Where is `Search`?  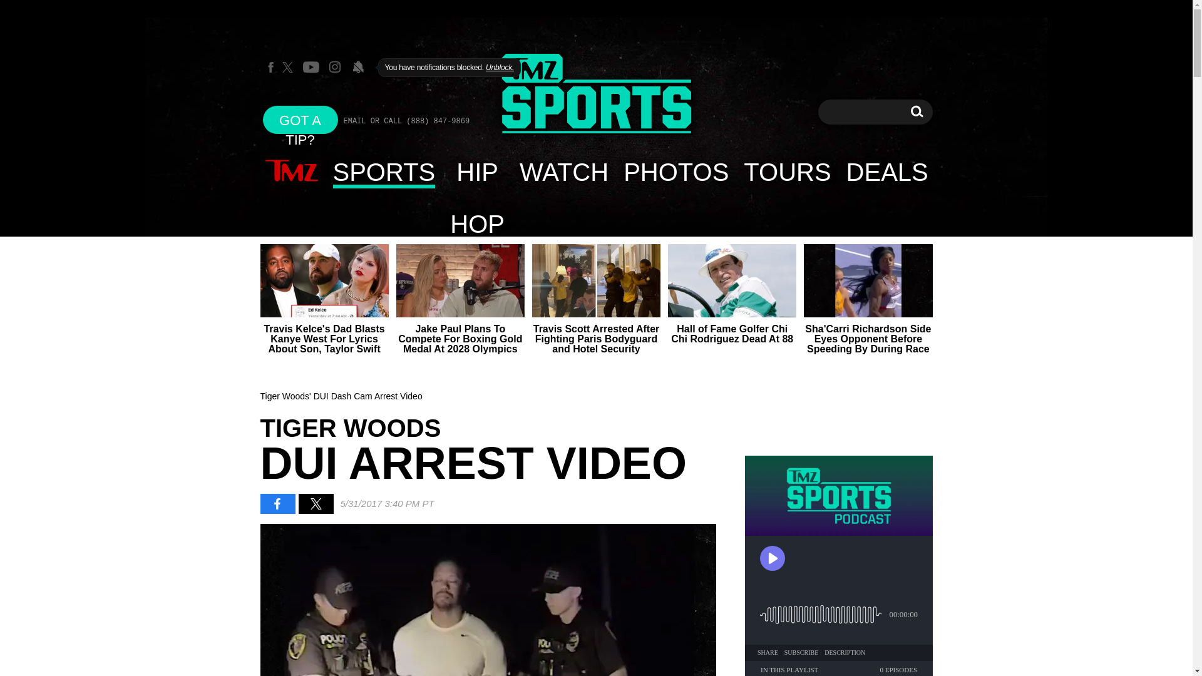 Search is located at coordinates (917, 111).